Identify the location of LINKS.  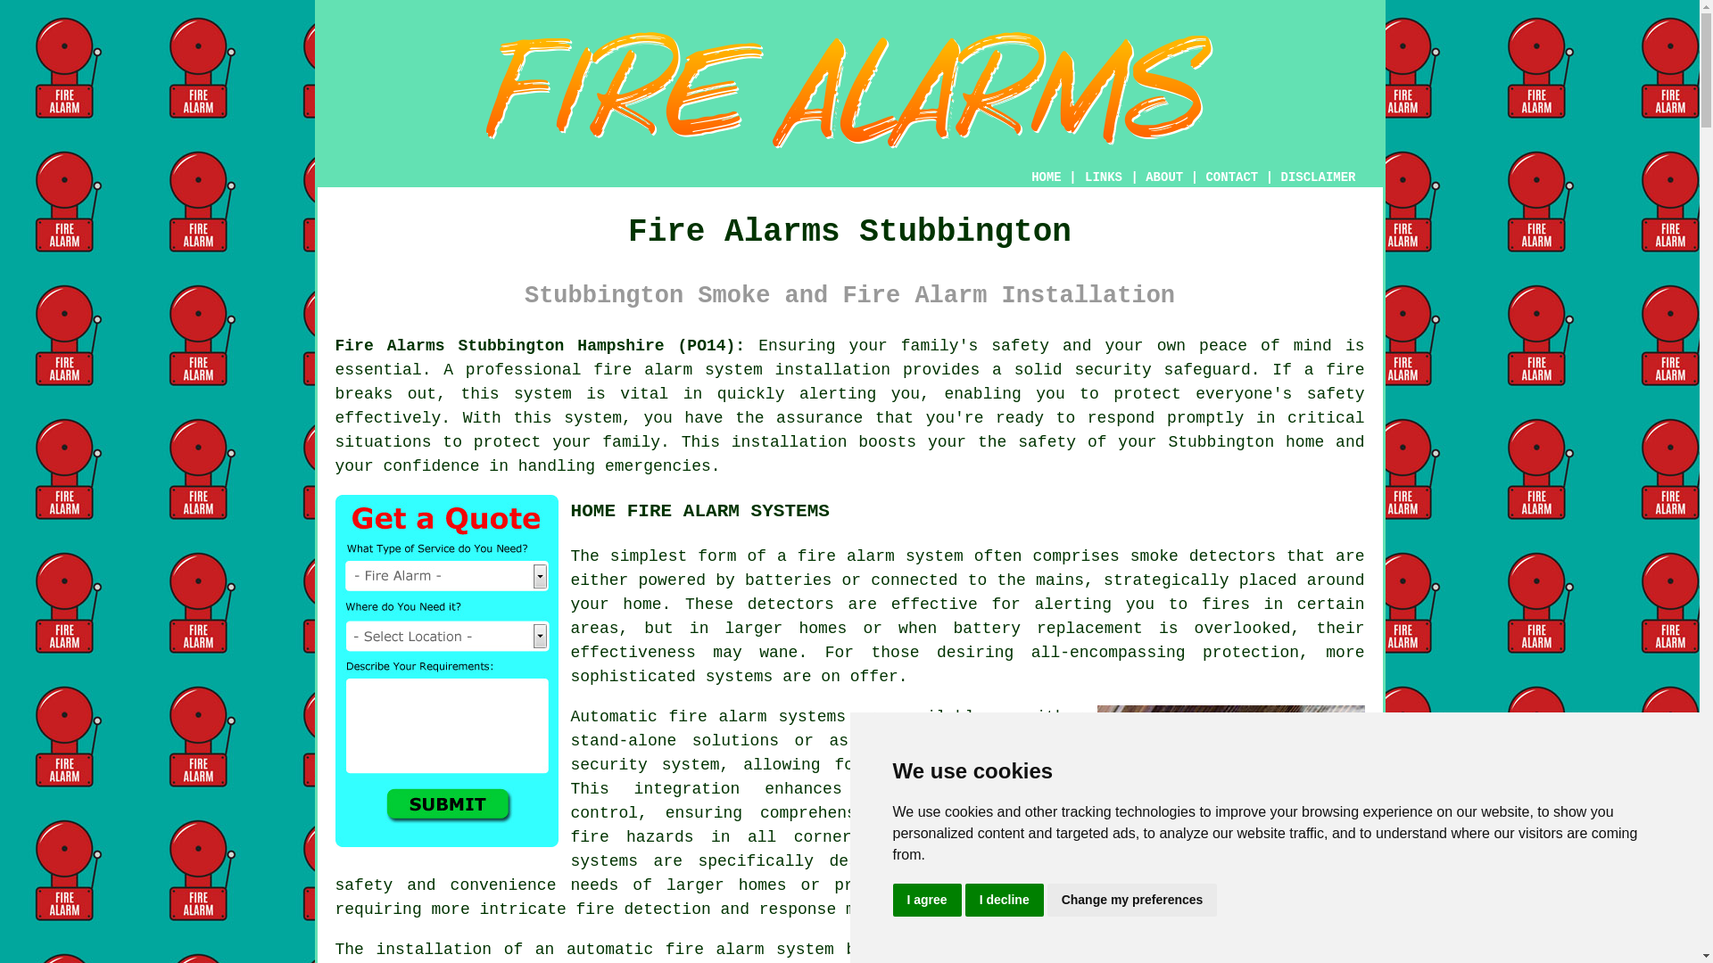
(1104, 177).